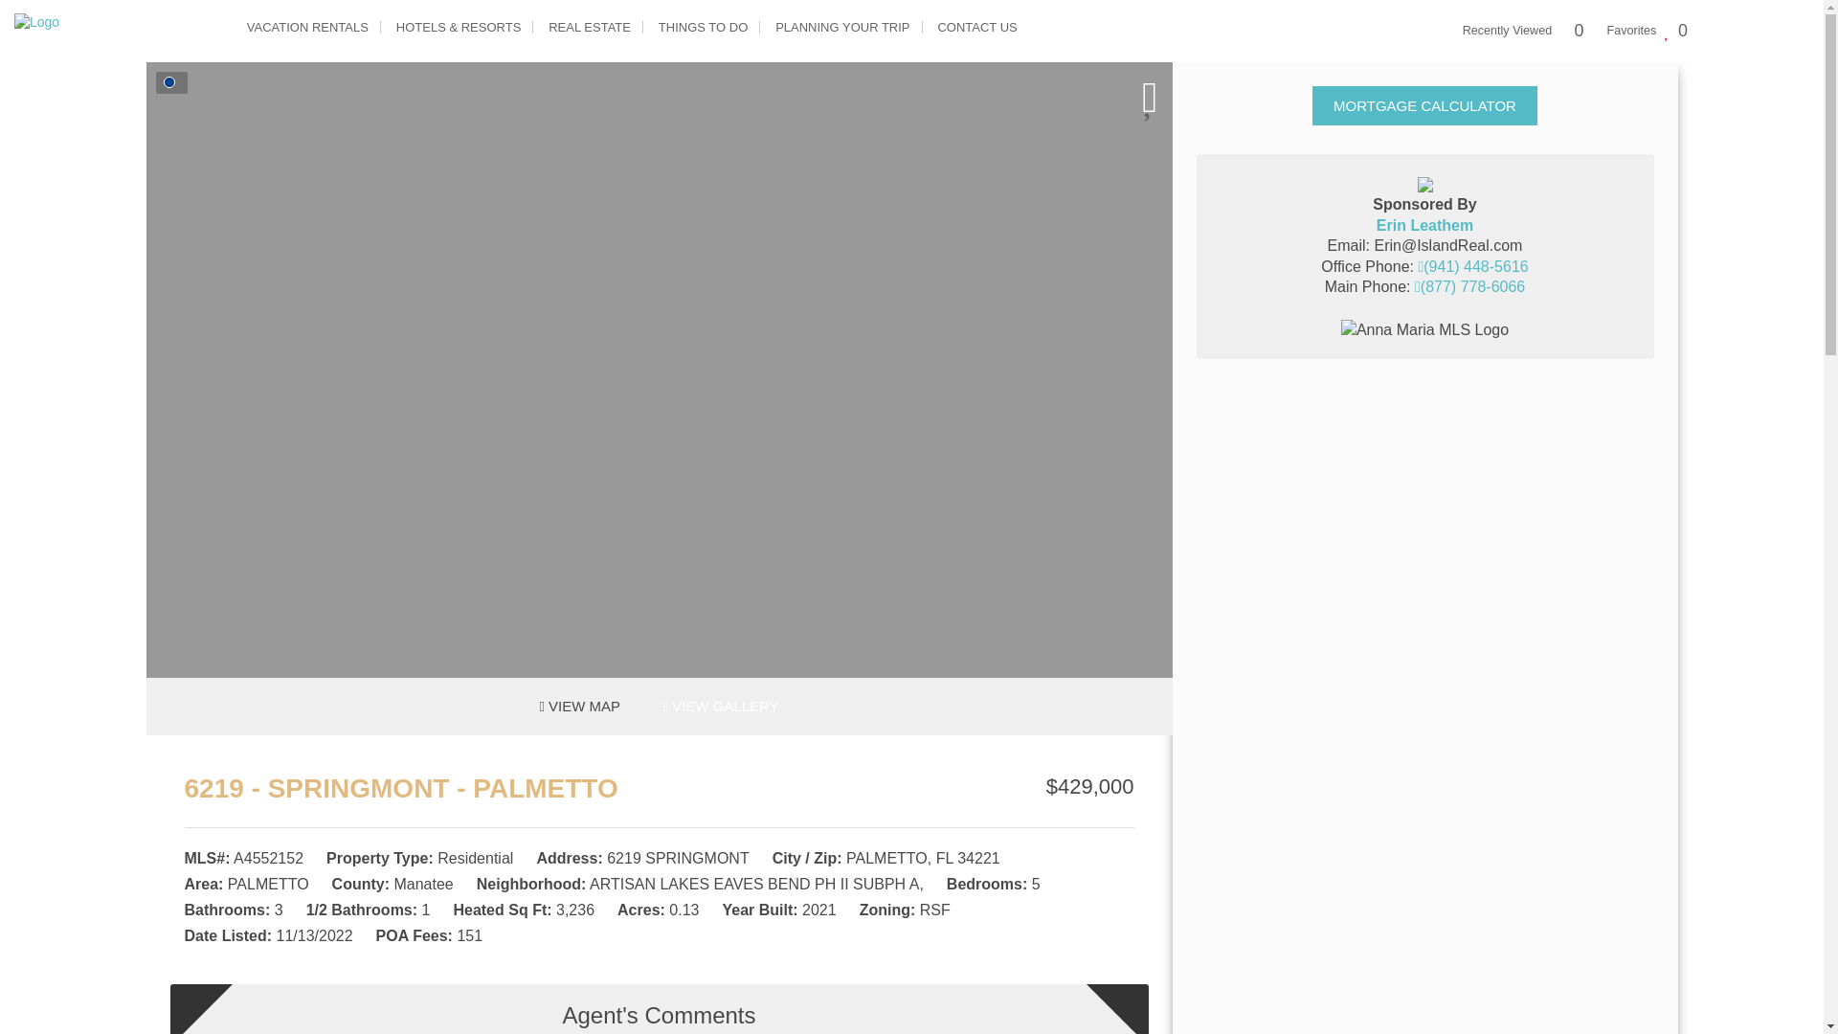  Describe the element at coordinates (842, 27) in the screenshot. I see `PLANNING YOUR TRIP` at that location.